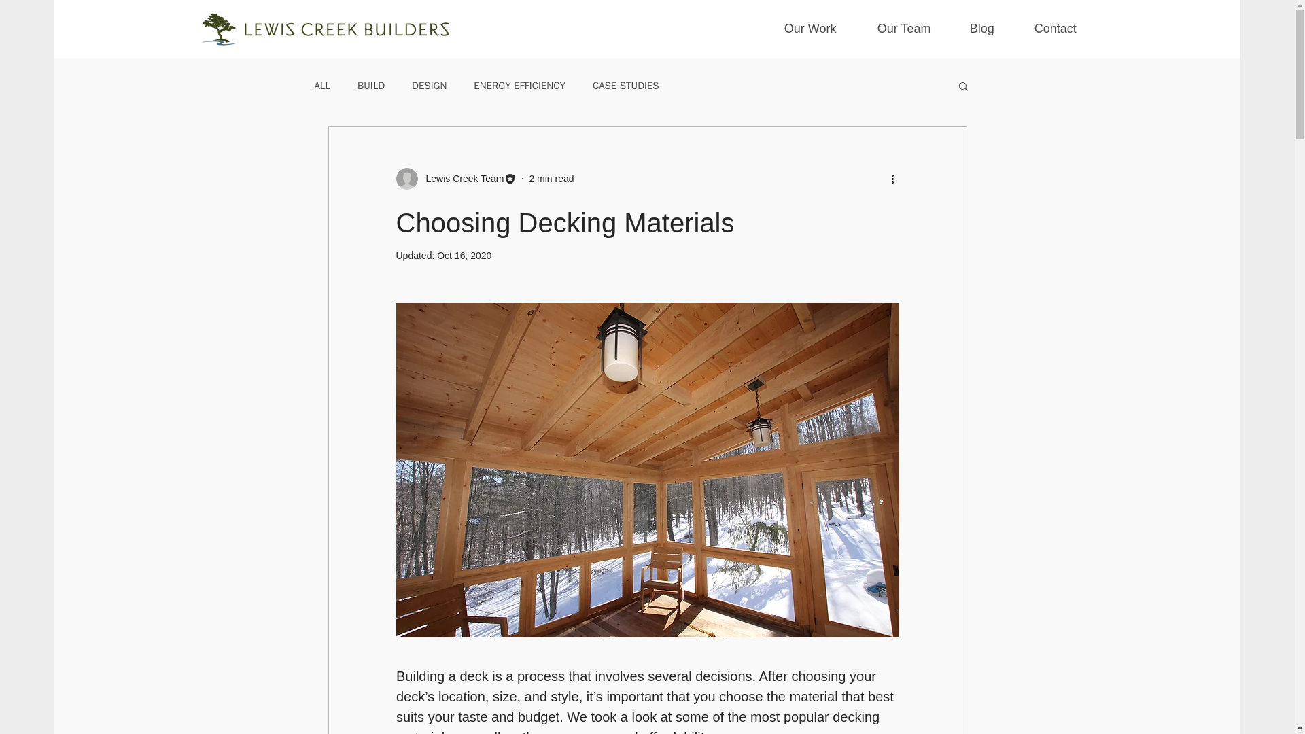 This screenshot has width=1305, height=734. Describe the element at coordinates (461, 178) in the screenshot. I see `Lewis Creek Team` at that location.